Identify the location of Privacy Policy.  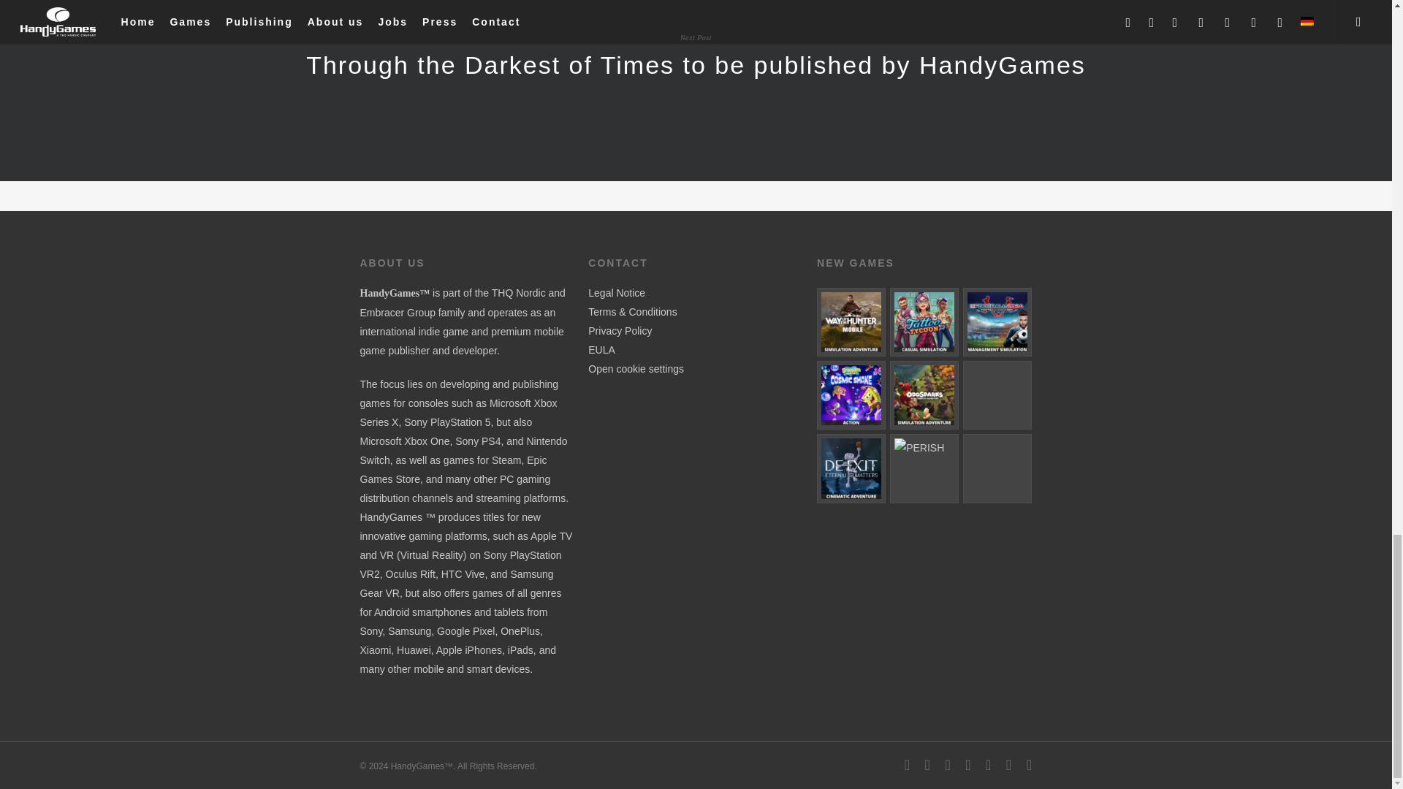
(620, 330).